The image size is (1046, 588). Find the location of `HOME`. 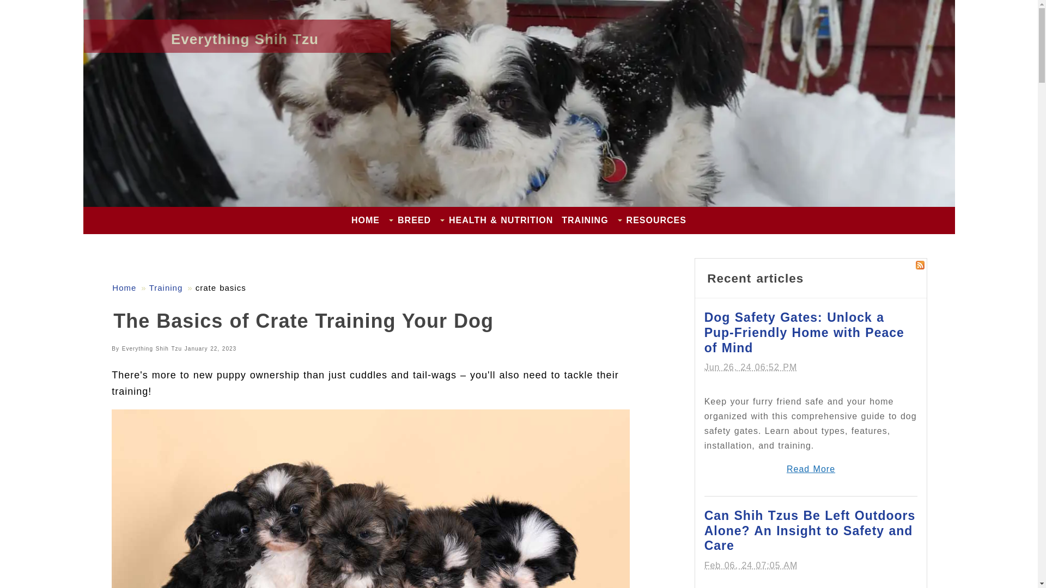

HOME is located at coordinates (365, 220).